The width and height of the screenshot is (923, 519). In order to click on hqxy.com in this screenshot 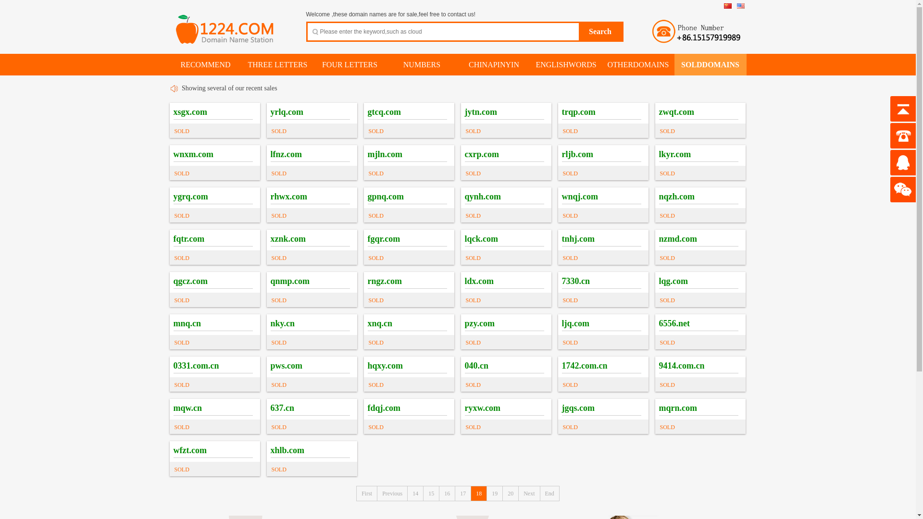, I will do `click(385, 366)`.